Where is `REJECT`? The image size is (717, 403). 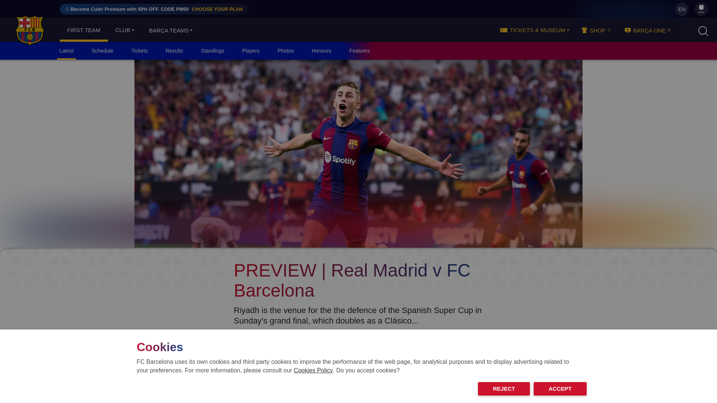 REJECT is located at coordinates (504, 388).